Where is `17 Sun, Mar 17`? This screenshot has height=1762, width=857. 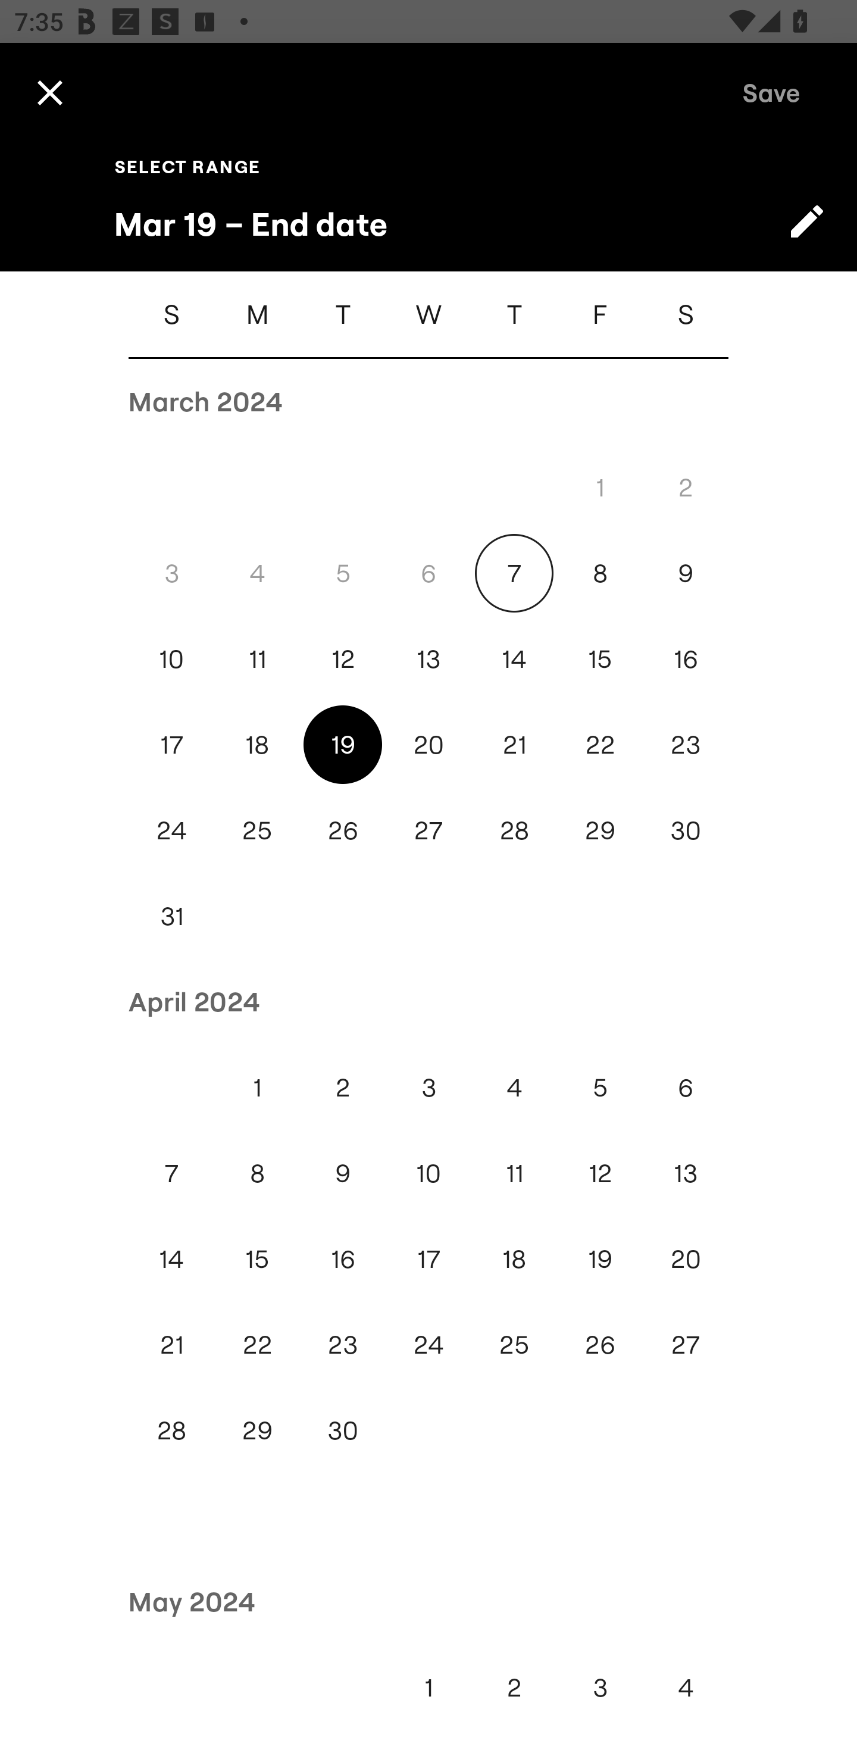 17 Sun, Mar 17 is located at coordinates (171, 744).